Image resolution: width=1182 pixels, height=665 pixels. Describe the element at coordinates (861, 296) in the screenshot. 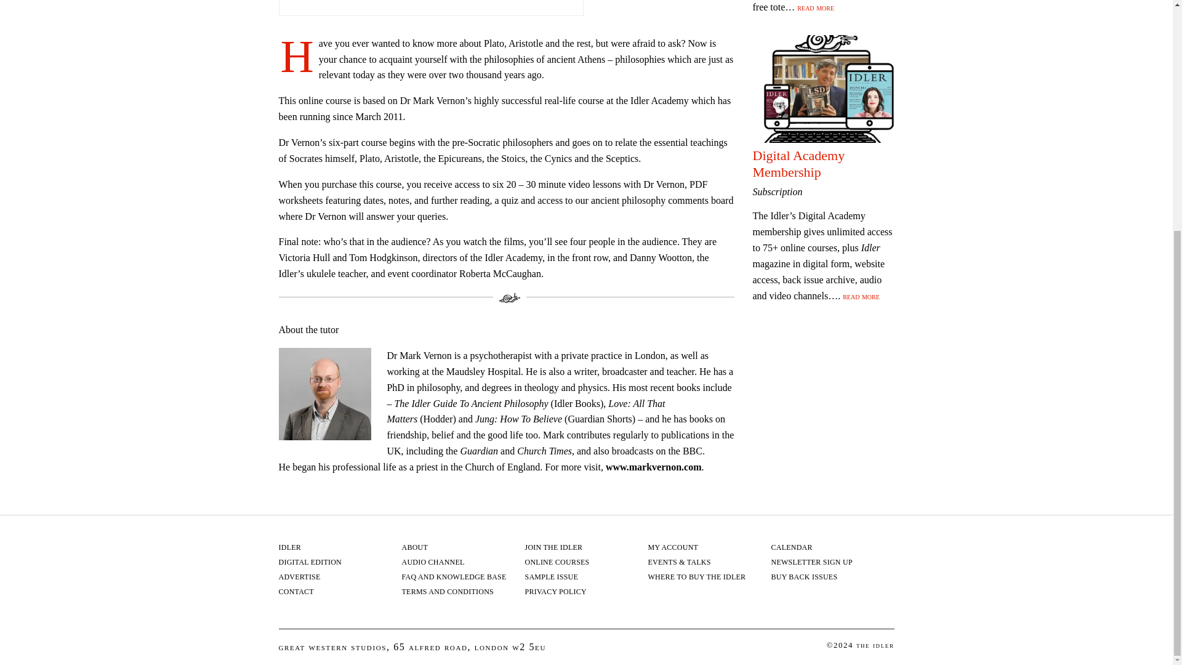

I see `read more` at that location.